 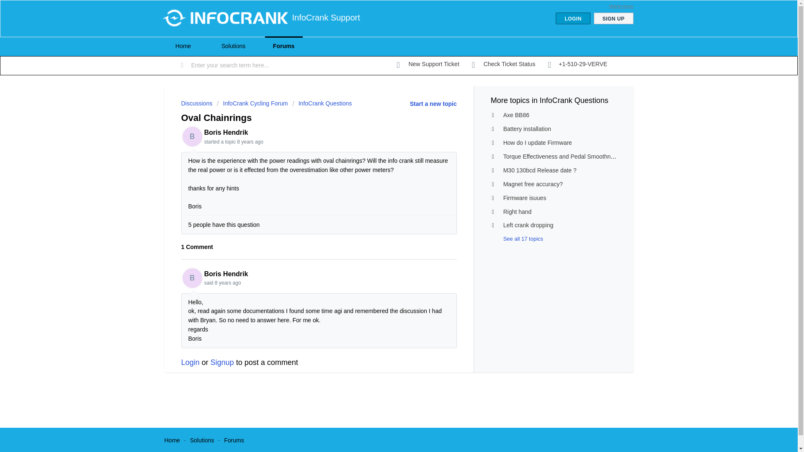 What do you see at coordinates (503, 64) in the screenshot?
I see `Check Ticket Status` at bounding box center [503, 64].